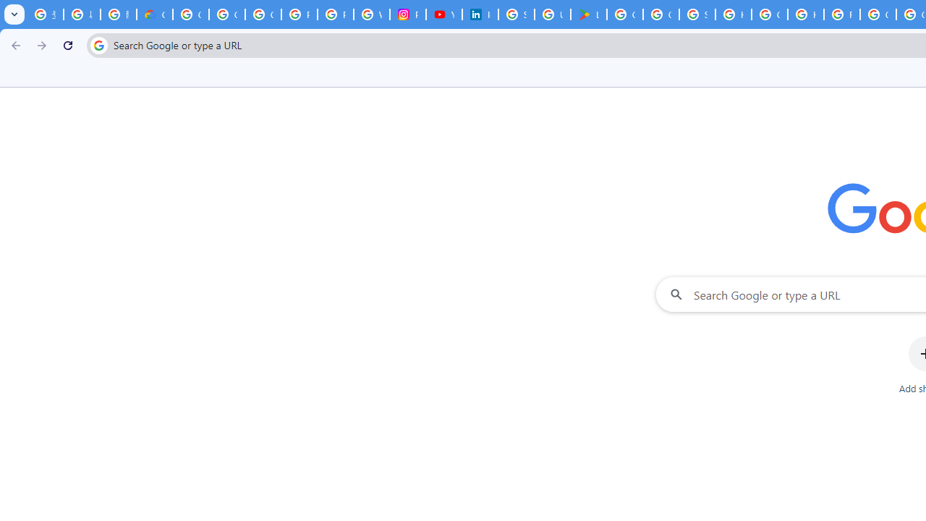  Describe the element at coordinates (516, 14) in the screenshot. I see `Sign in - Google Accounts` at that location.